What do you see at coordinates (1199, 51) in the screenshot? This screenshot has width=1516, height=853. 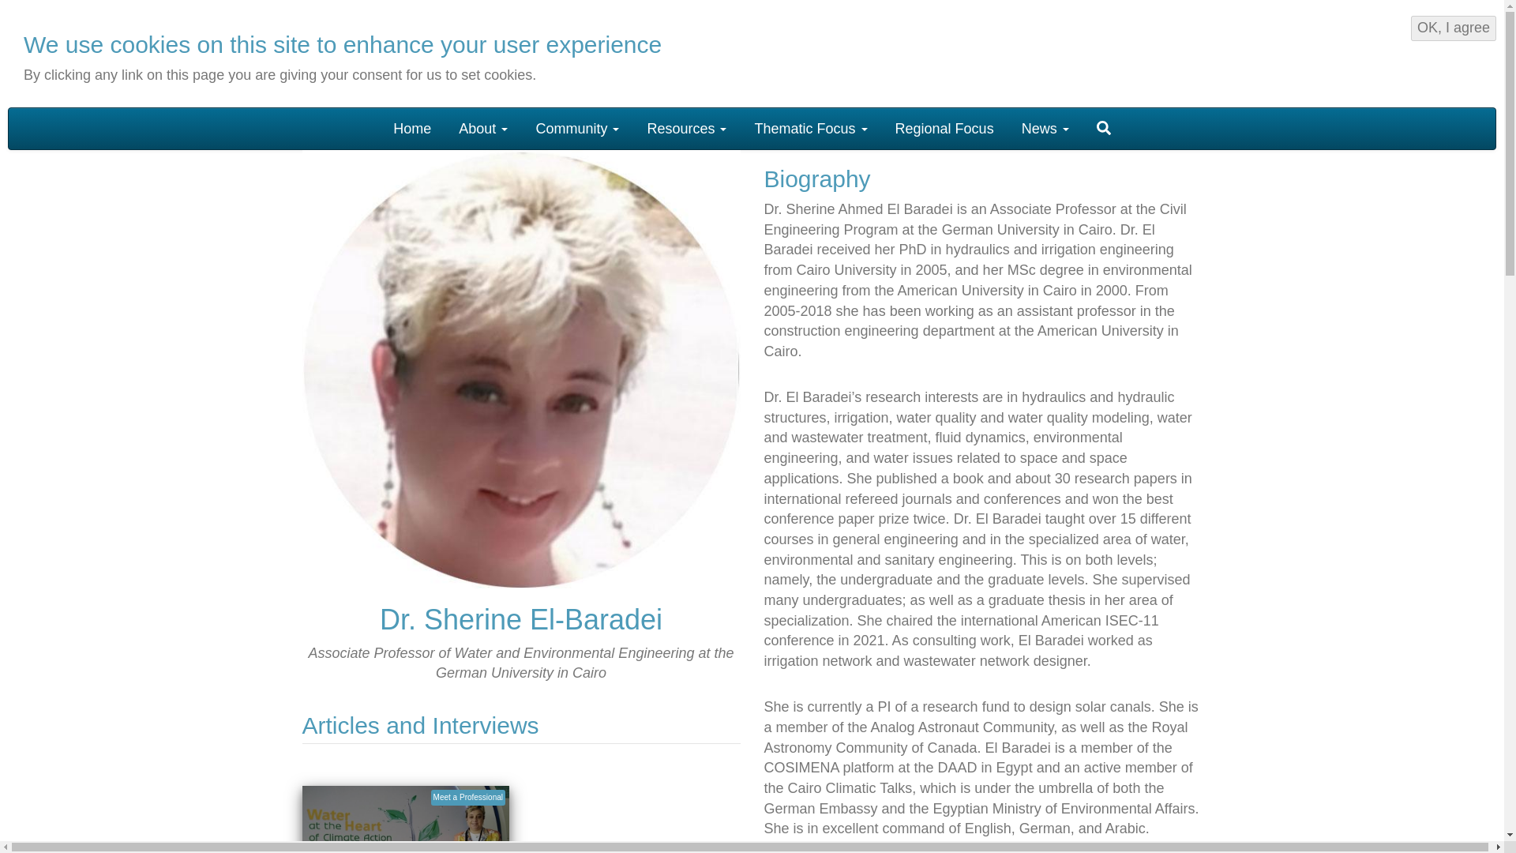 I see `United Nations Office for Outer Space Affairs` at bounding box center [1199, 51].